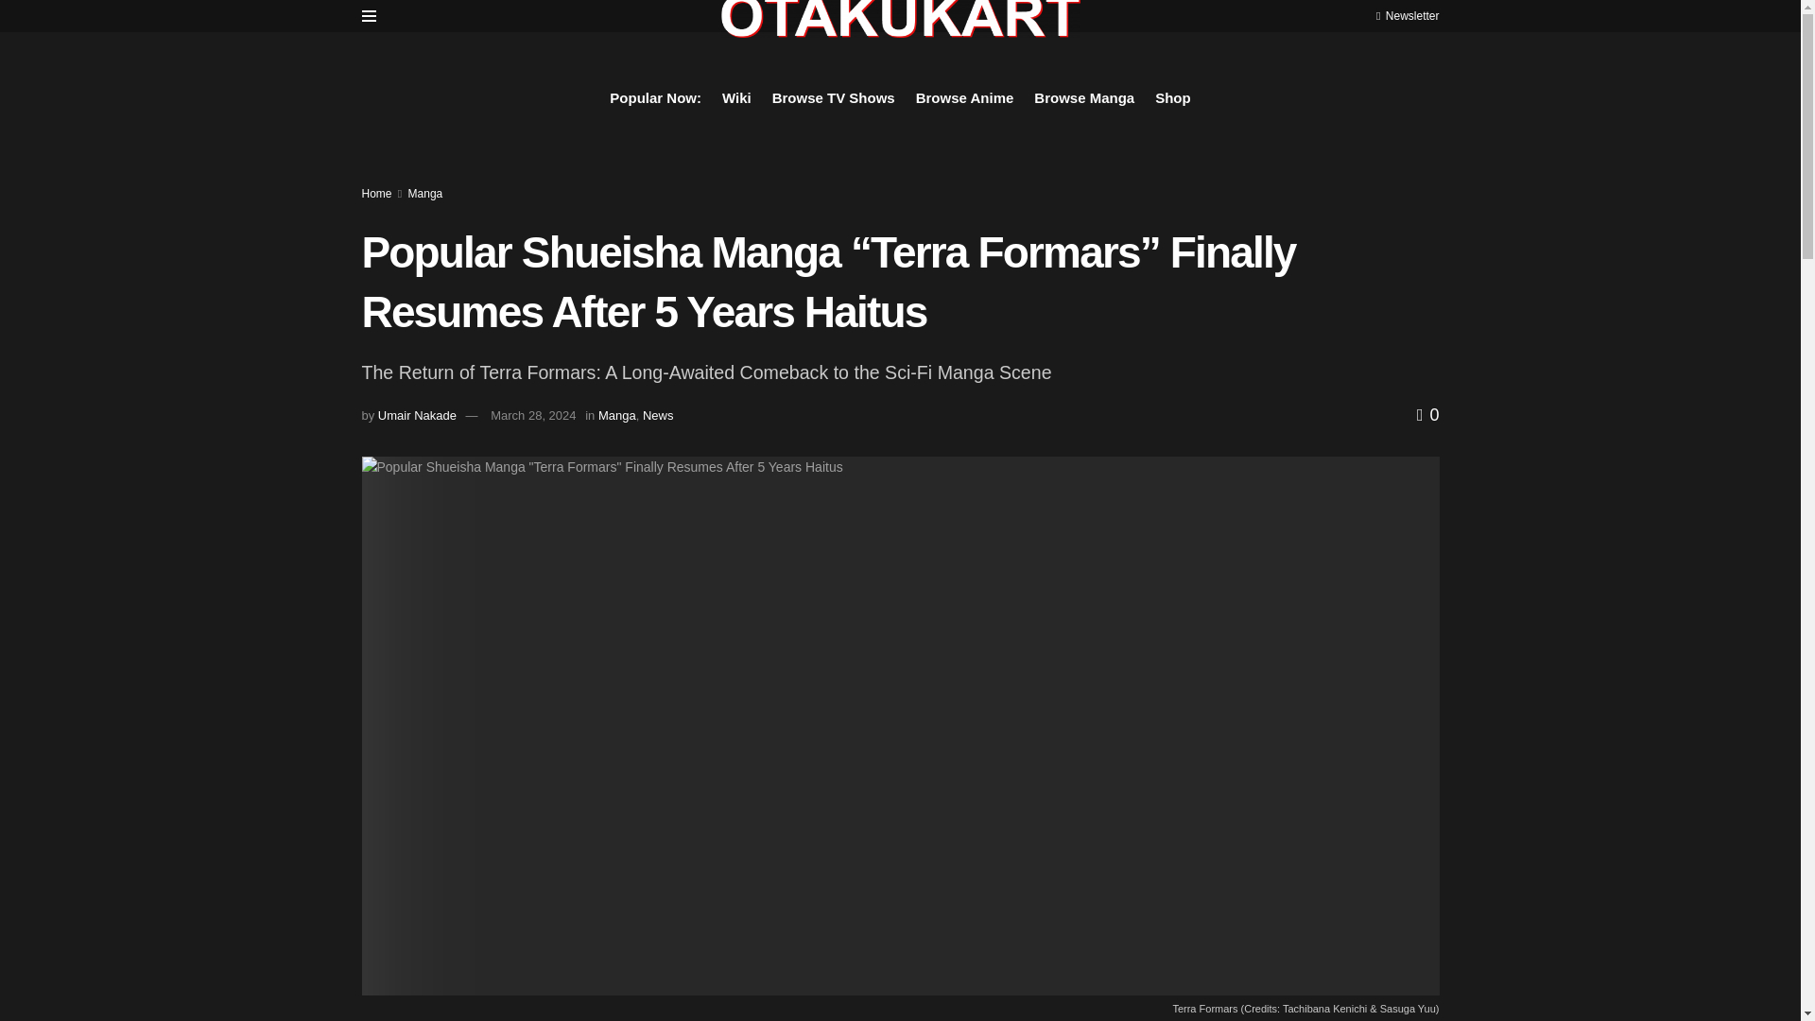  Describe the element at coordinates (376, 193) in the screenshot. I see `Home` at that location.